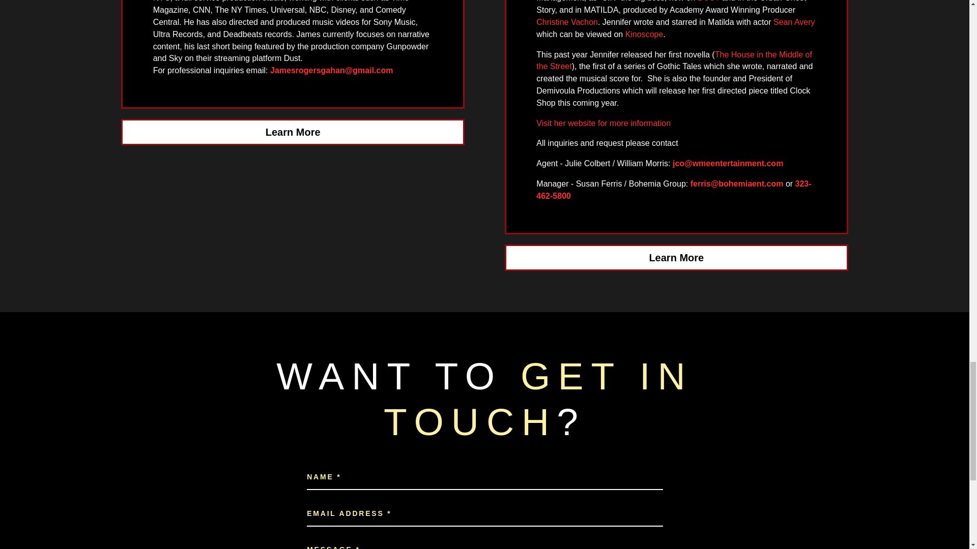  Describe the element at coordinates (644, 34) in the screenshot. I see `Kinoscope` at that location.